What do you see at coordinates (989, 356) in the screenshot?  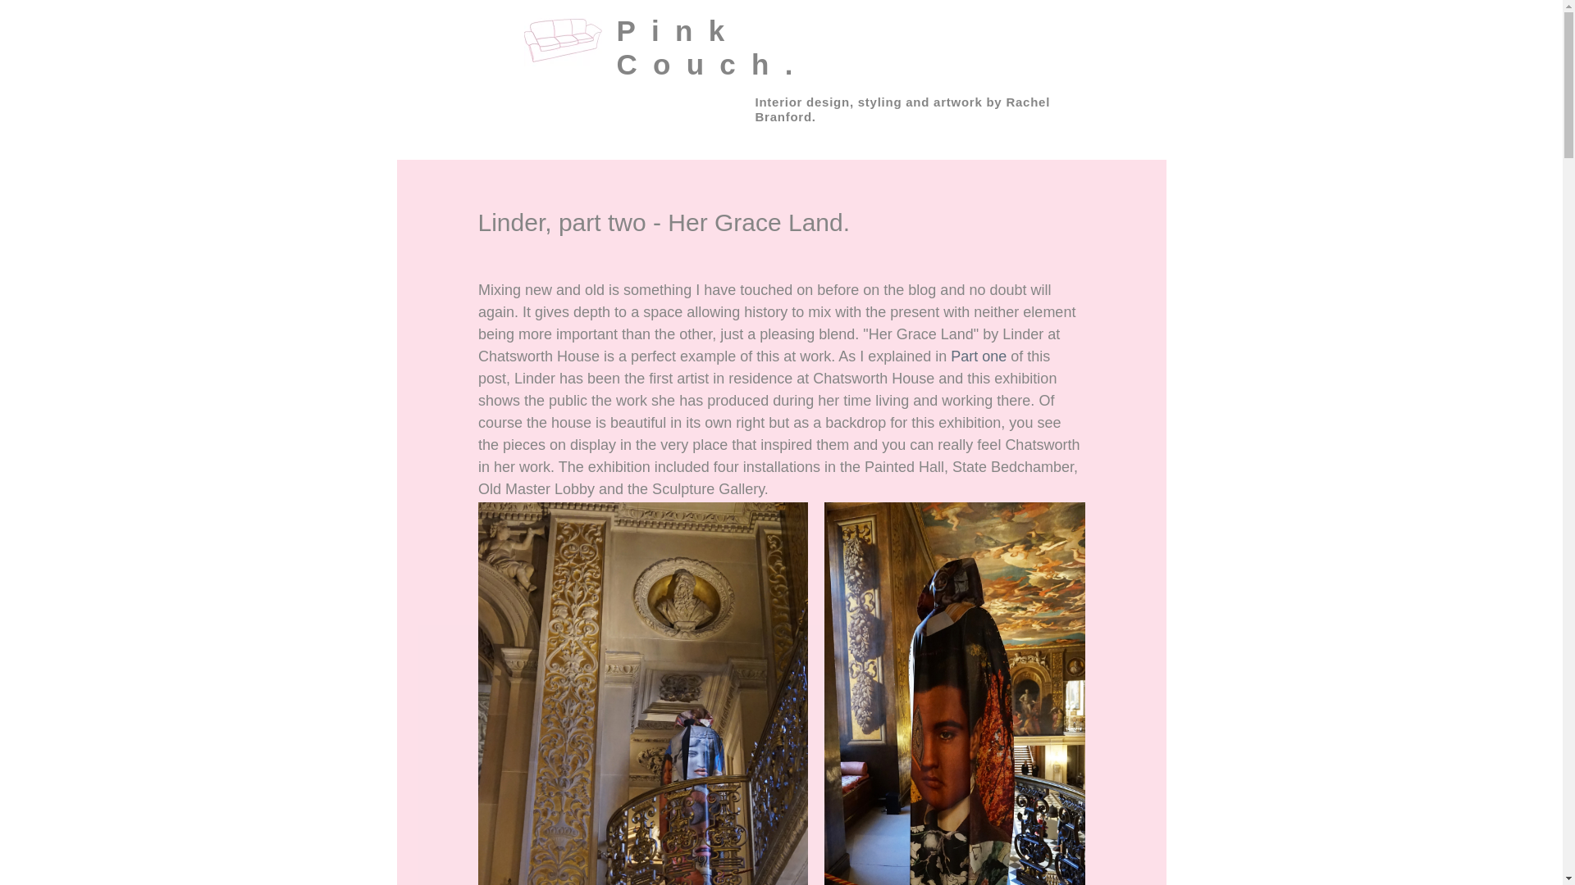 I see `t one` at bounding box center [989, 356].